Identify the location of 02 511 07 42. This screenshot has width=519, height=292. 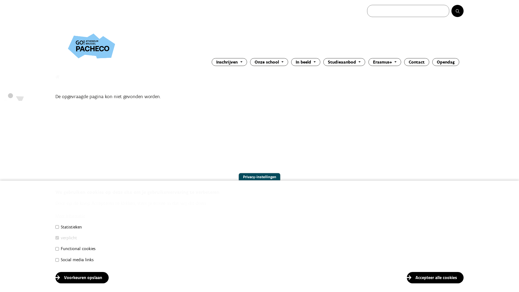
(80, 248).